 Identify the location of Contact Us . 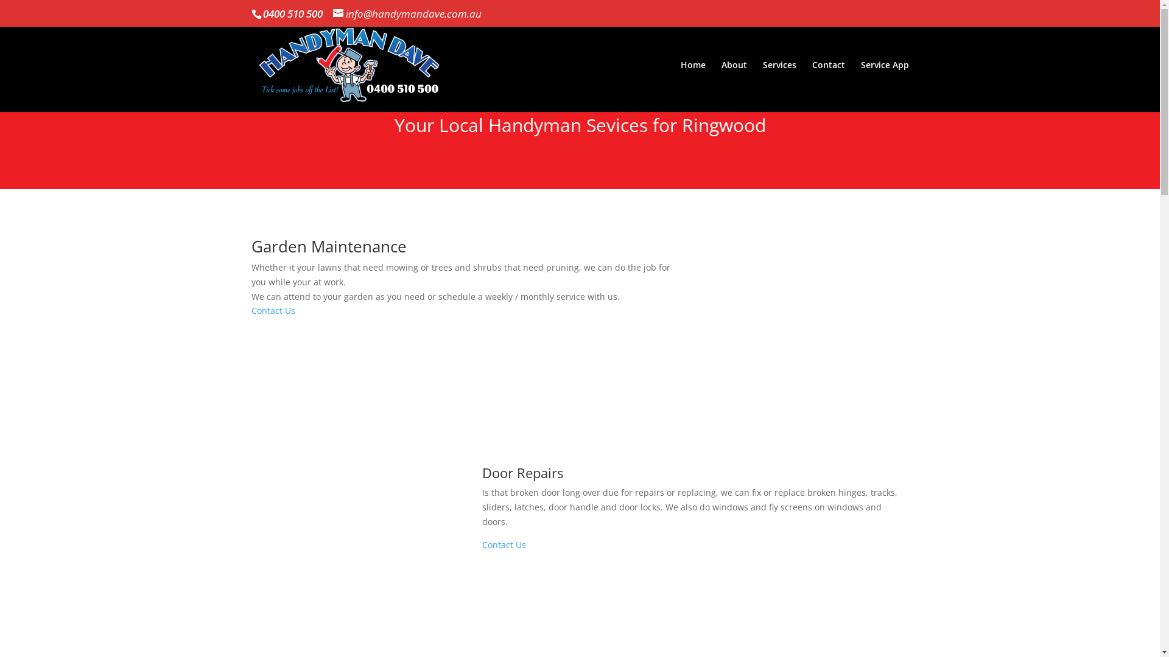
(274, 310).